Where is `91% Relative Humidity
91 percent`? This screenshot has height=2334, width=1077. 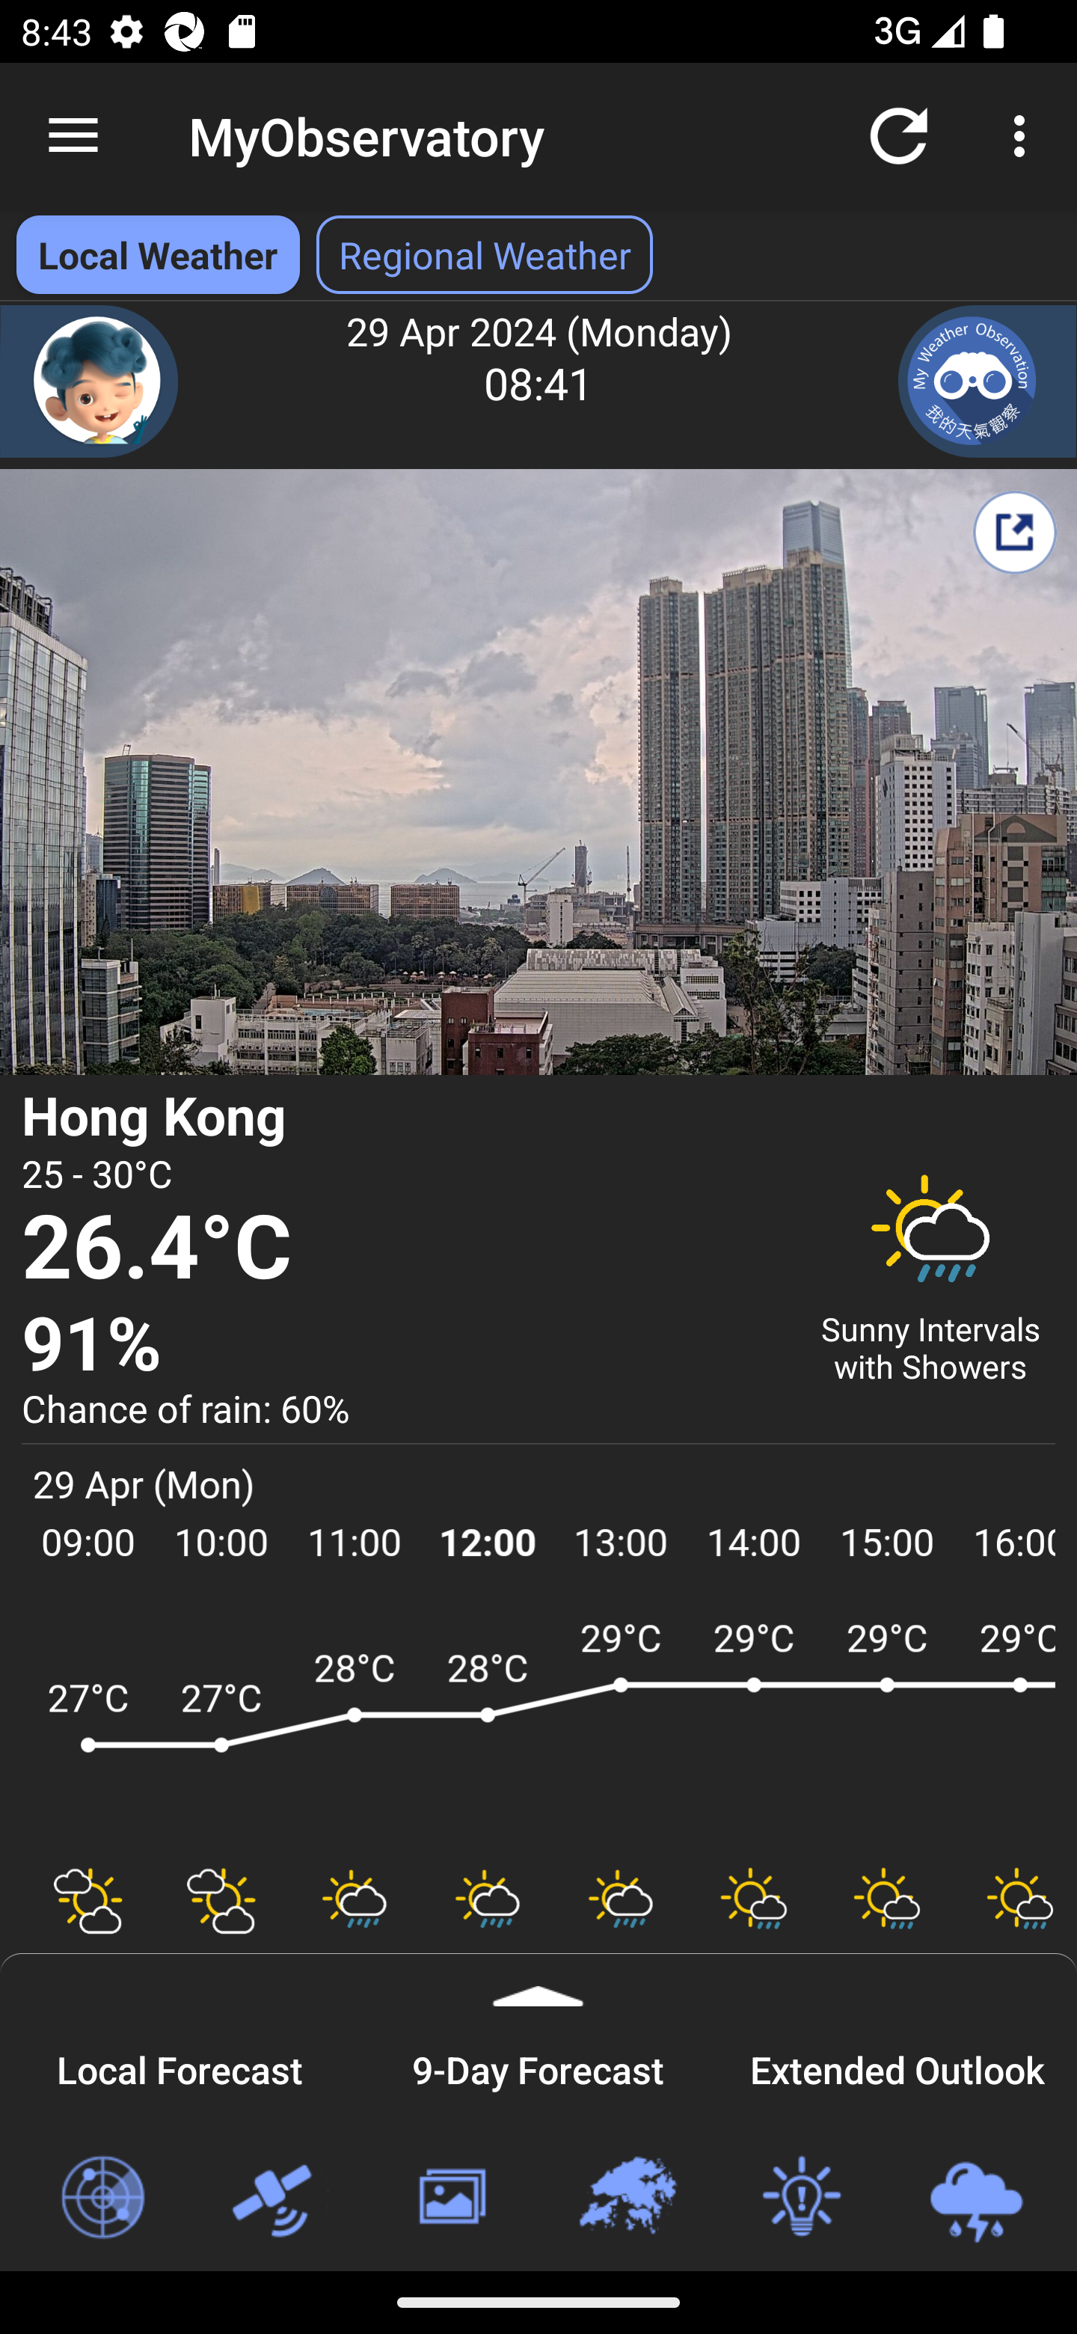 91% Relative Humidity
91 percent is located at coordinates (402, 1345).